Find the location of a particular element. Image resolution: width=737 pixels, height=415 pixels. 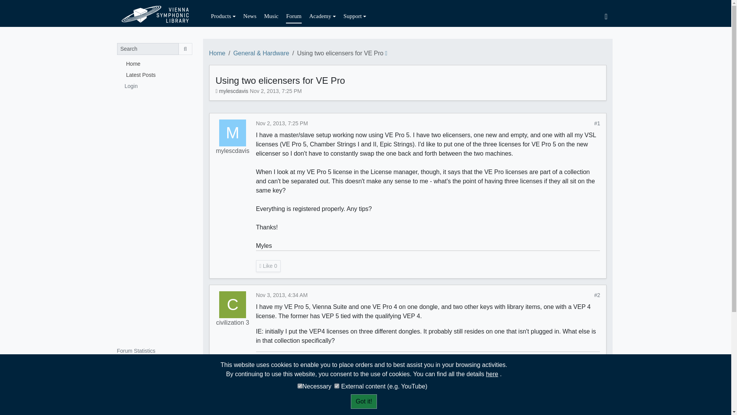

Forum is located at coordinates (293, 16).